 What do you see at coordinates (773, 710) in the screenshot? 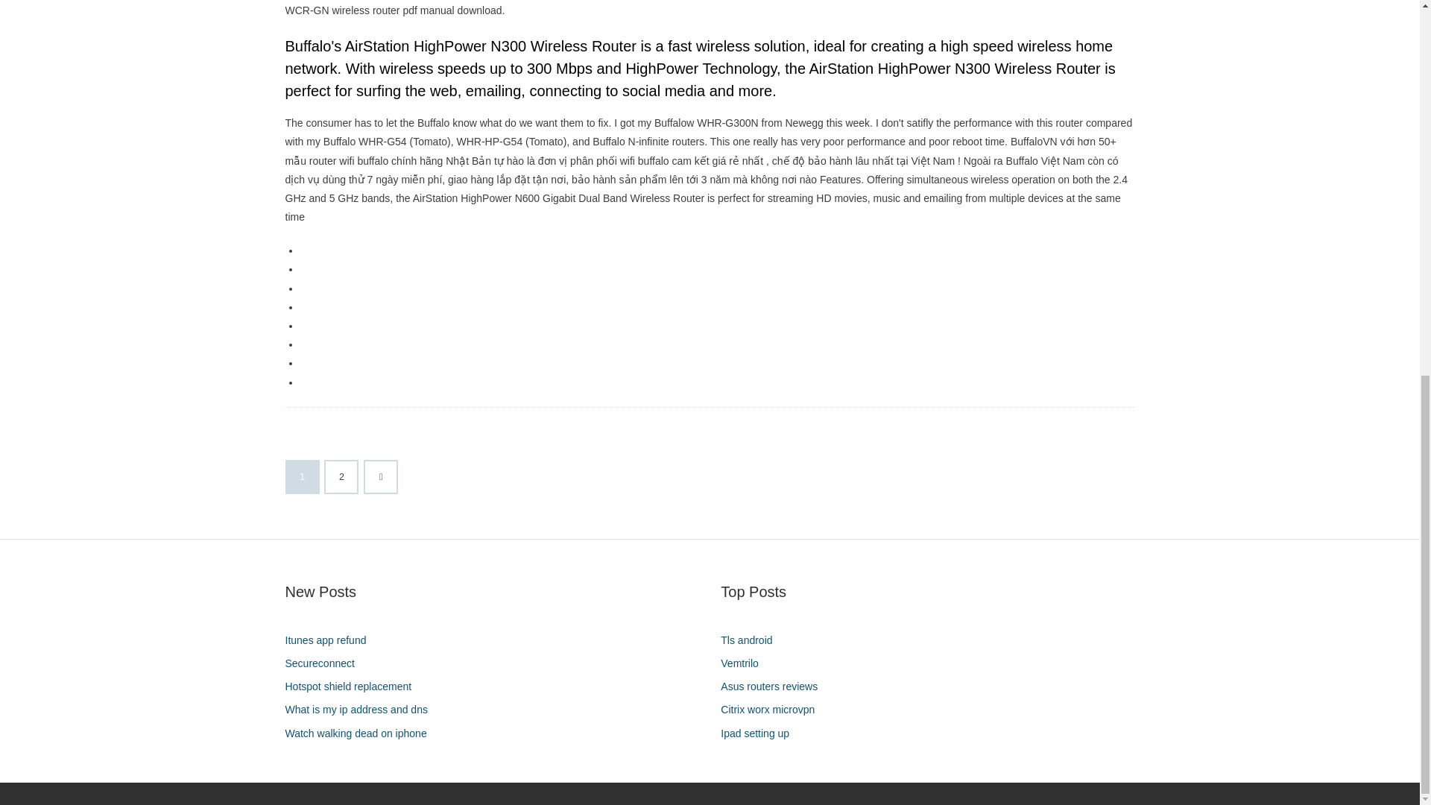
I see `Citrix worx microvpn` at bounding box center [773, 710].